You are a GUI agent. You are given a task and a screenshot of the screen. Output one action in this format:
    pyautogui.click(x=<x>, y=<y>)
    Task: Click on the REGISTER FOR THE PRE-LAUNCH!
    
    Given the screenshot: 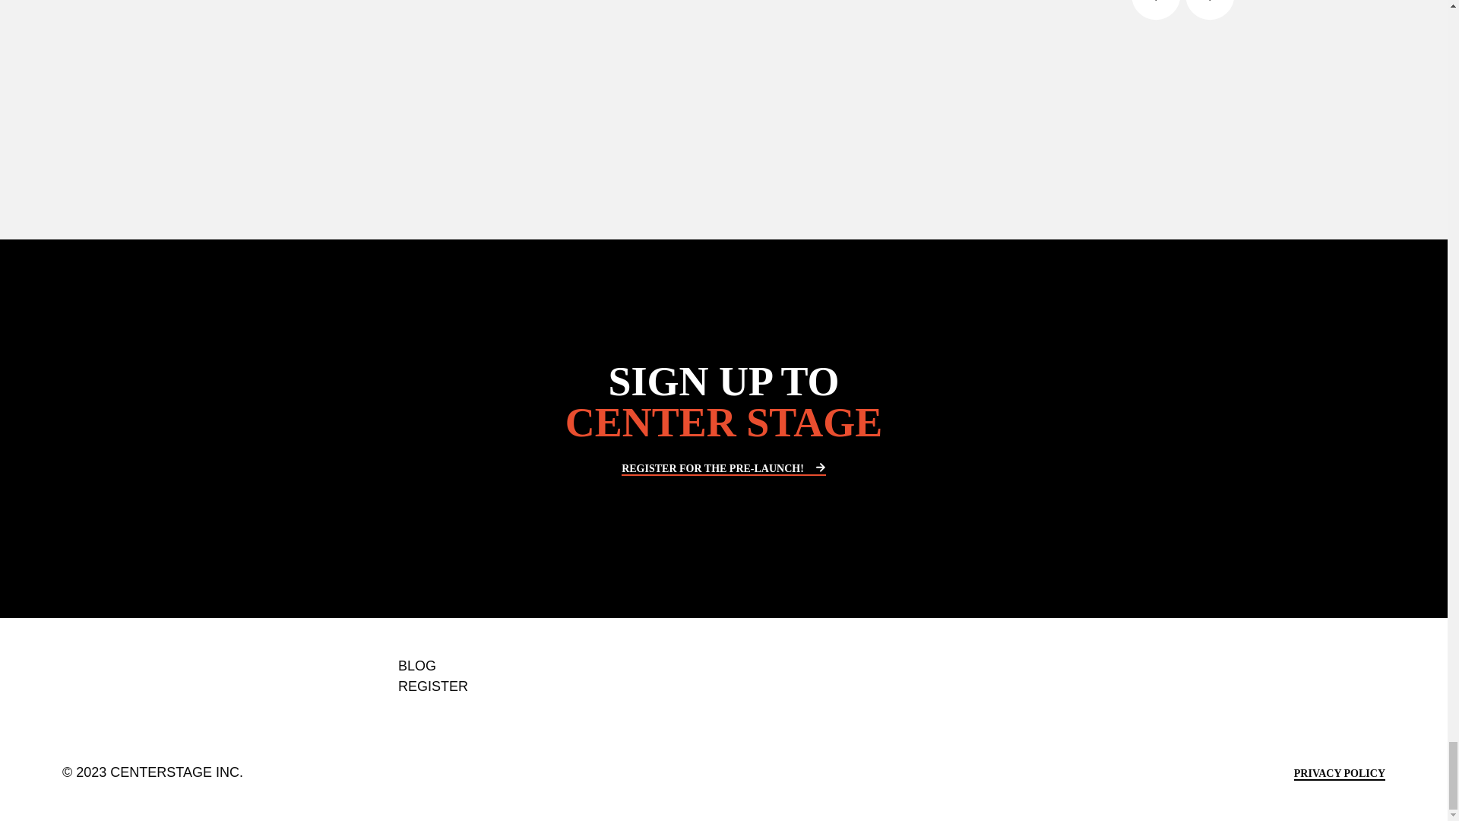 What is the action you would take?
    pyautogui.click(x=723, y=470)
    